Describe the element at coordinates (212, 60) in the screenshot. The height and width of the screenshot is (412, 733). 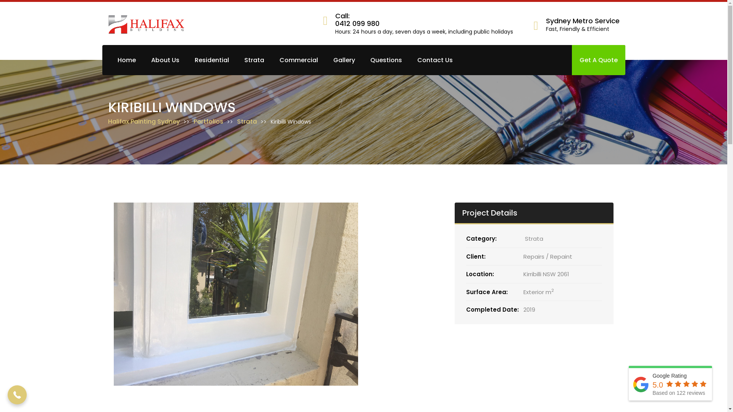
I see `Residential` at that location.